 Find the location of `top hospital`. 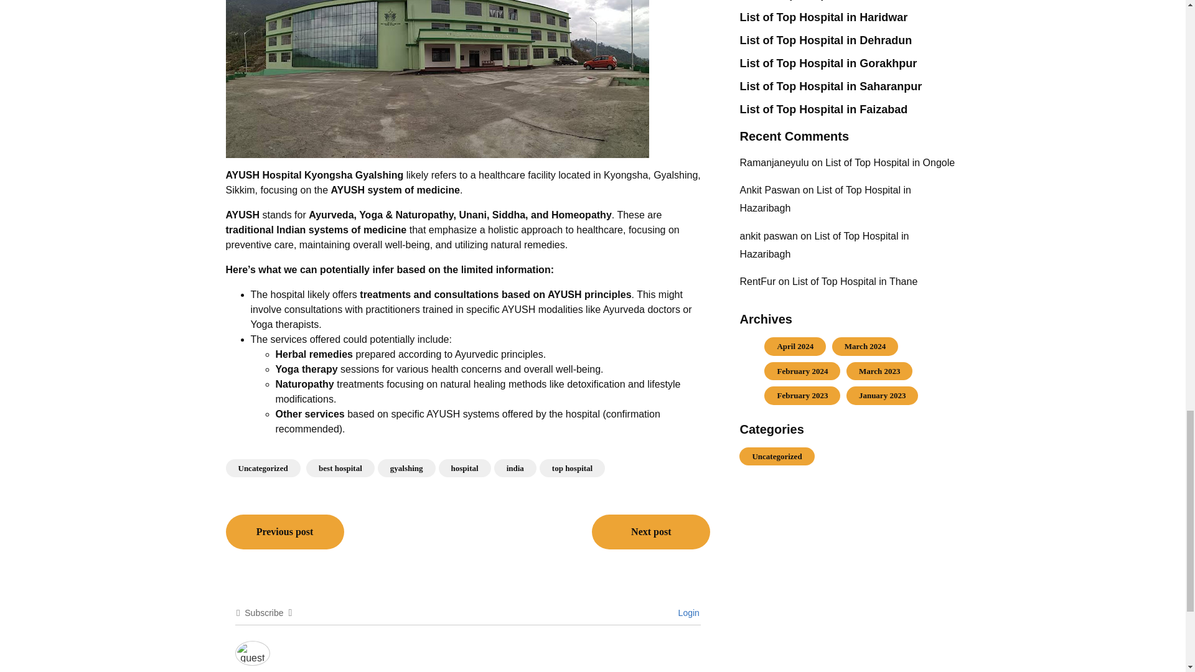

top hospital is located at coordinates (572, 468).